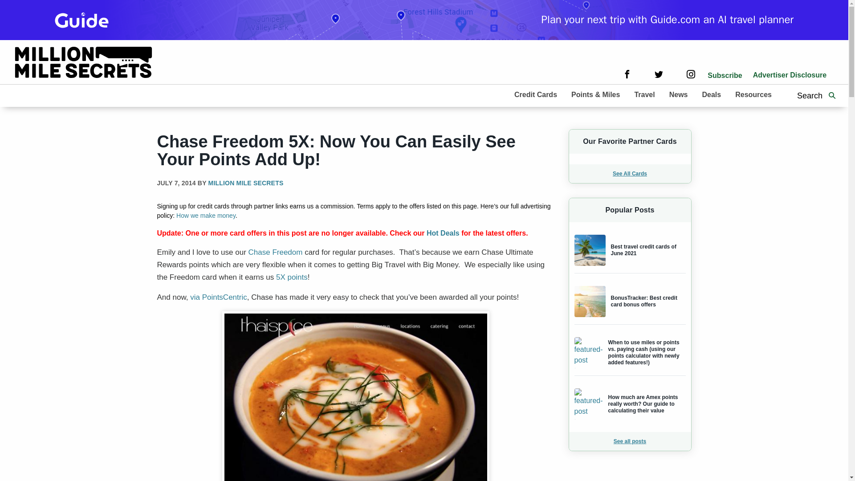 The height and width of the screenshot is (481, 855). Describe the element at coordinates (443, 233) in the screenshot. I see `Hot Deals` at that location.